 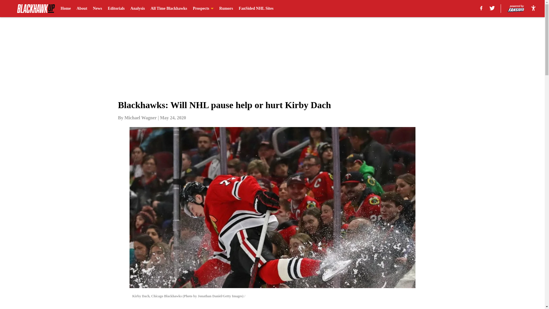 What do you see at coordinates (226, 9) in the screenshot?
I see `Rumors` at bounding box center [226, 9].